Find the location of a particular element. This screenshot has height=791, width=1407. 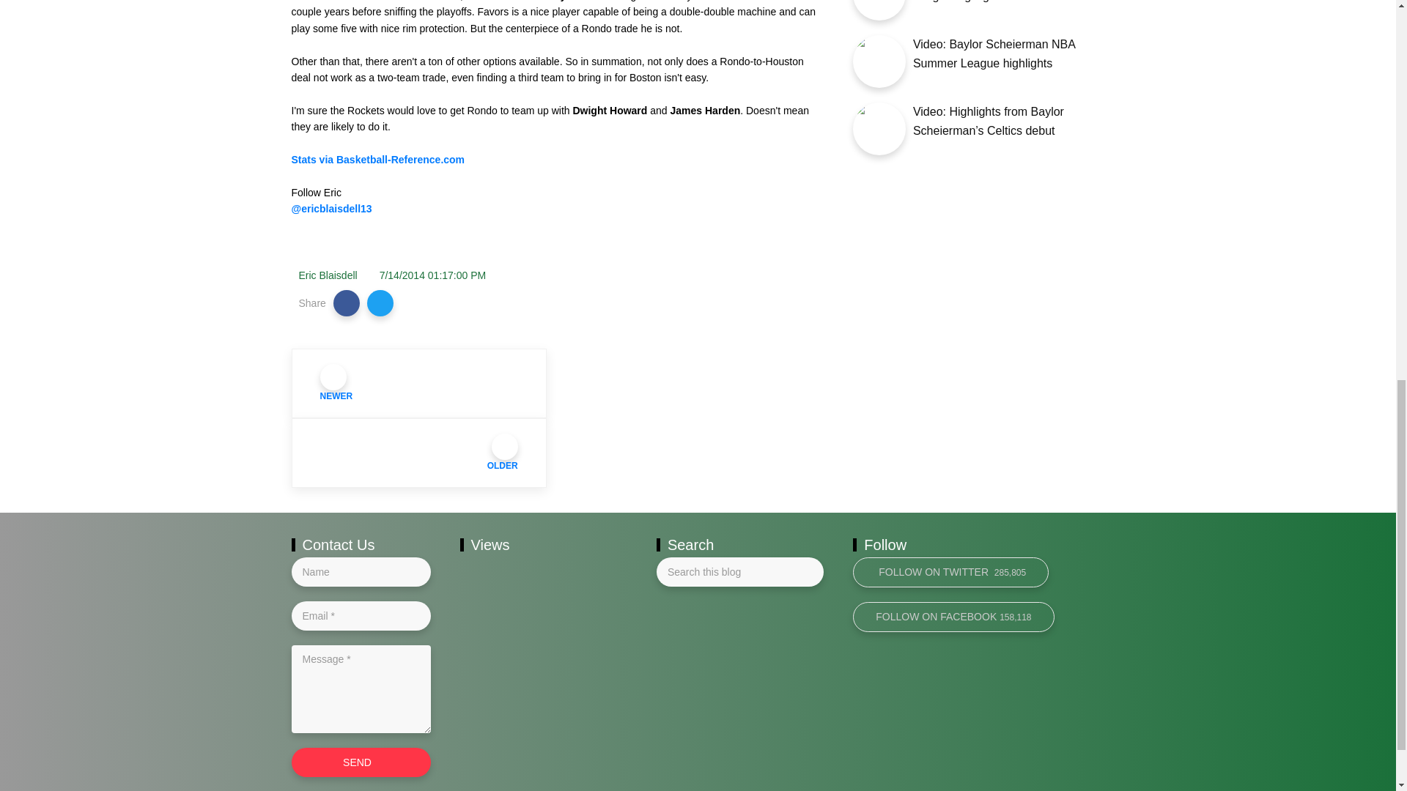

permanent link is located at coordinates (433, 275).